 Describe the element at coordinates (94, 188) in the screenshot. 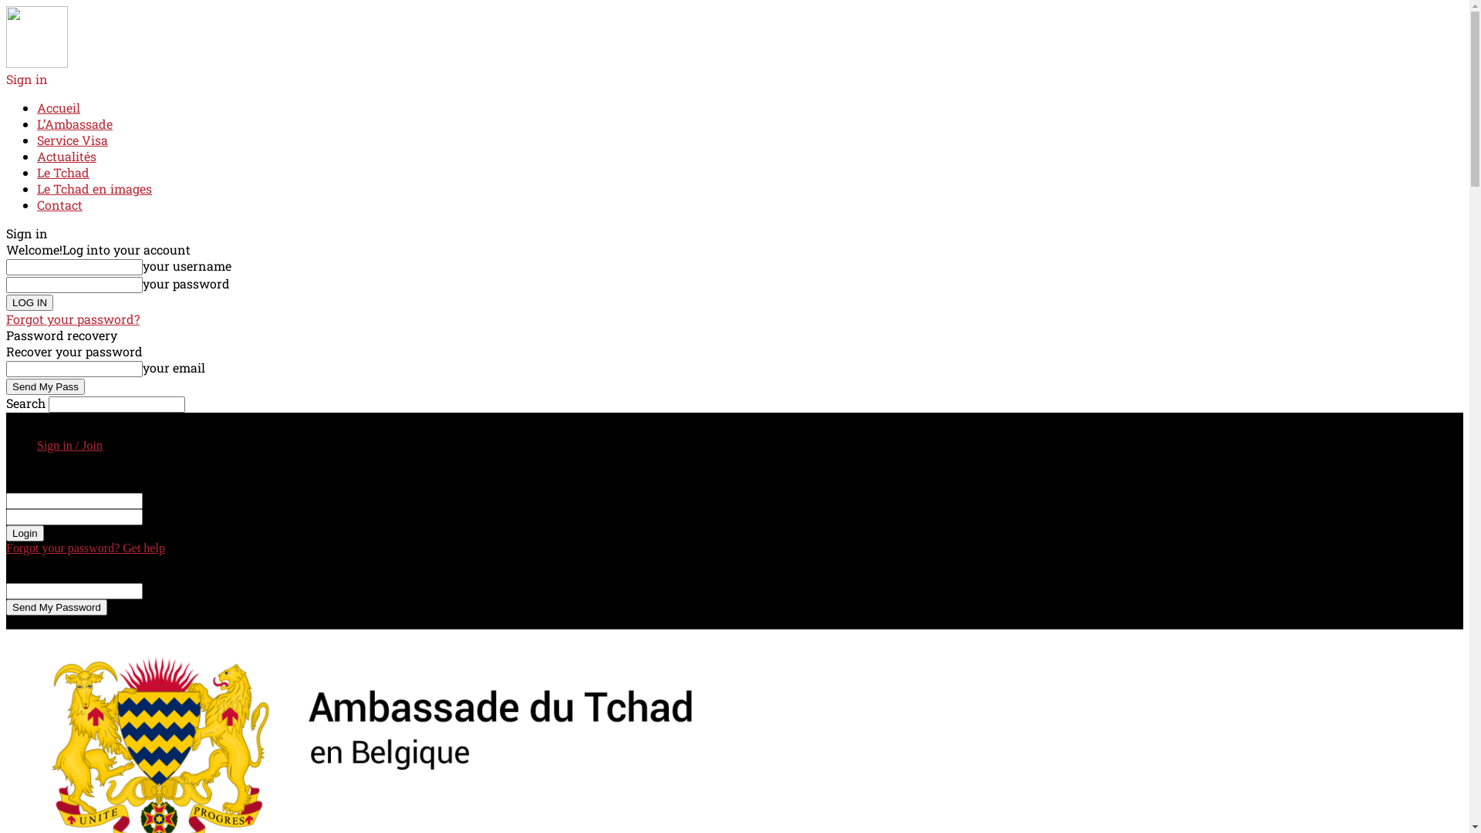

I see `Le Tchad en images` at that location.